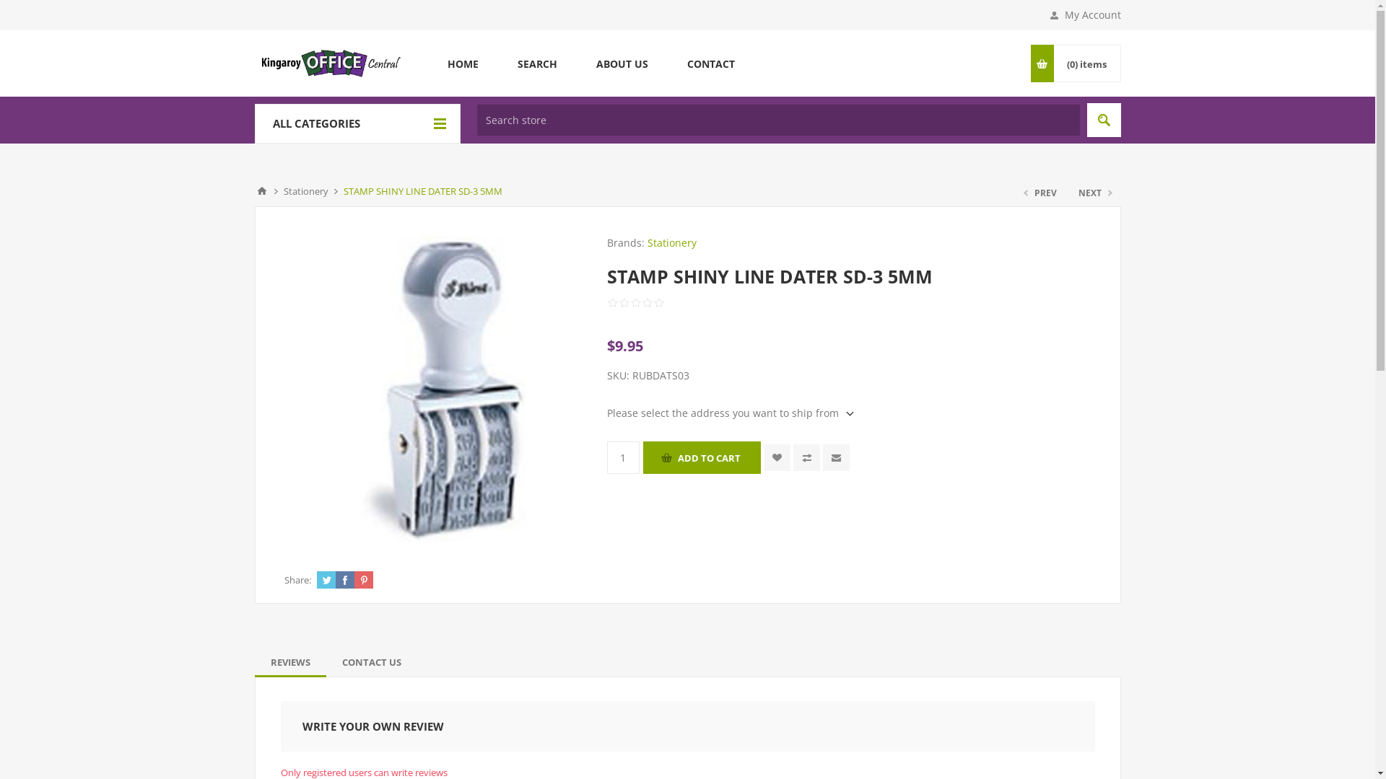 This screenshot has width=1386, height=779. Describe the element at coordinates (1041, 193) in the screenshot. I see `PREV` at that location.